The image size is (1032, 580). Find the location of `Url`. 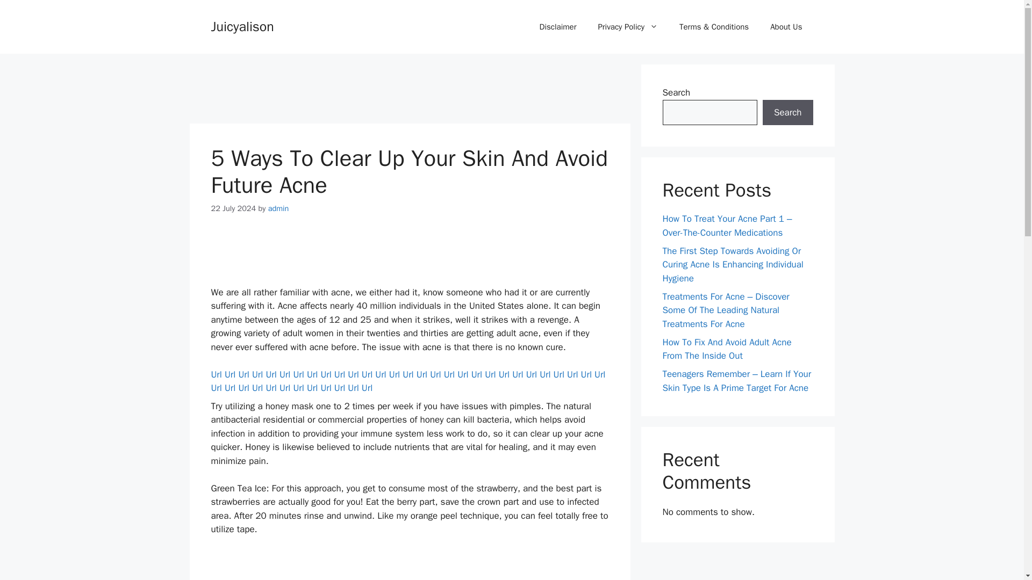

Url is located at coordinates (559, 374).